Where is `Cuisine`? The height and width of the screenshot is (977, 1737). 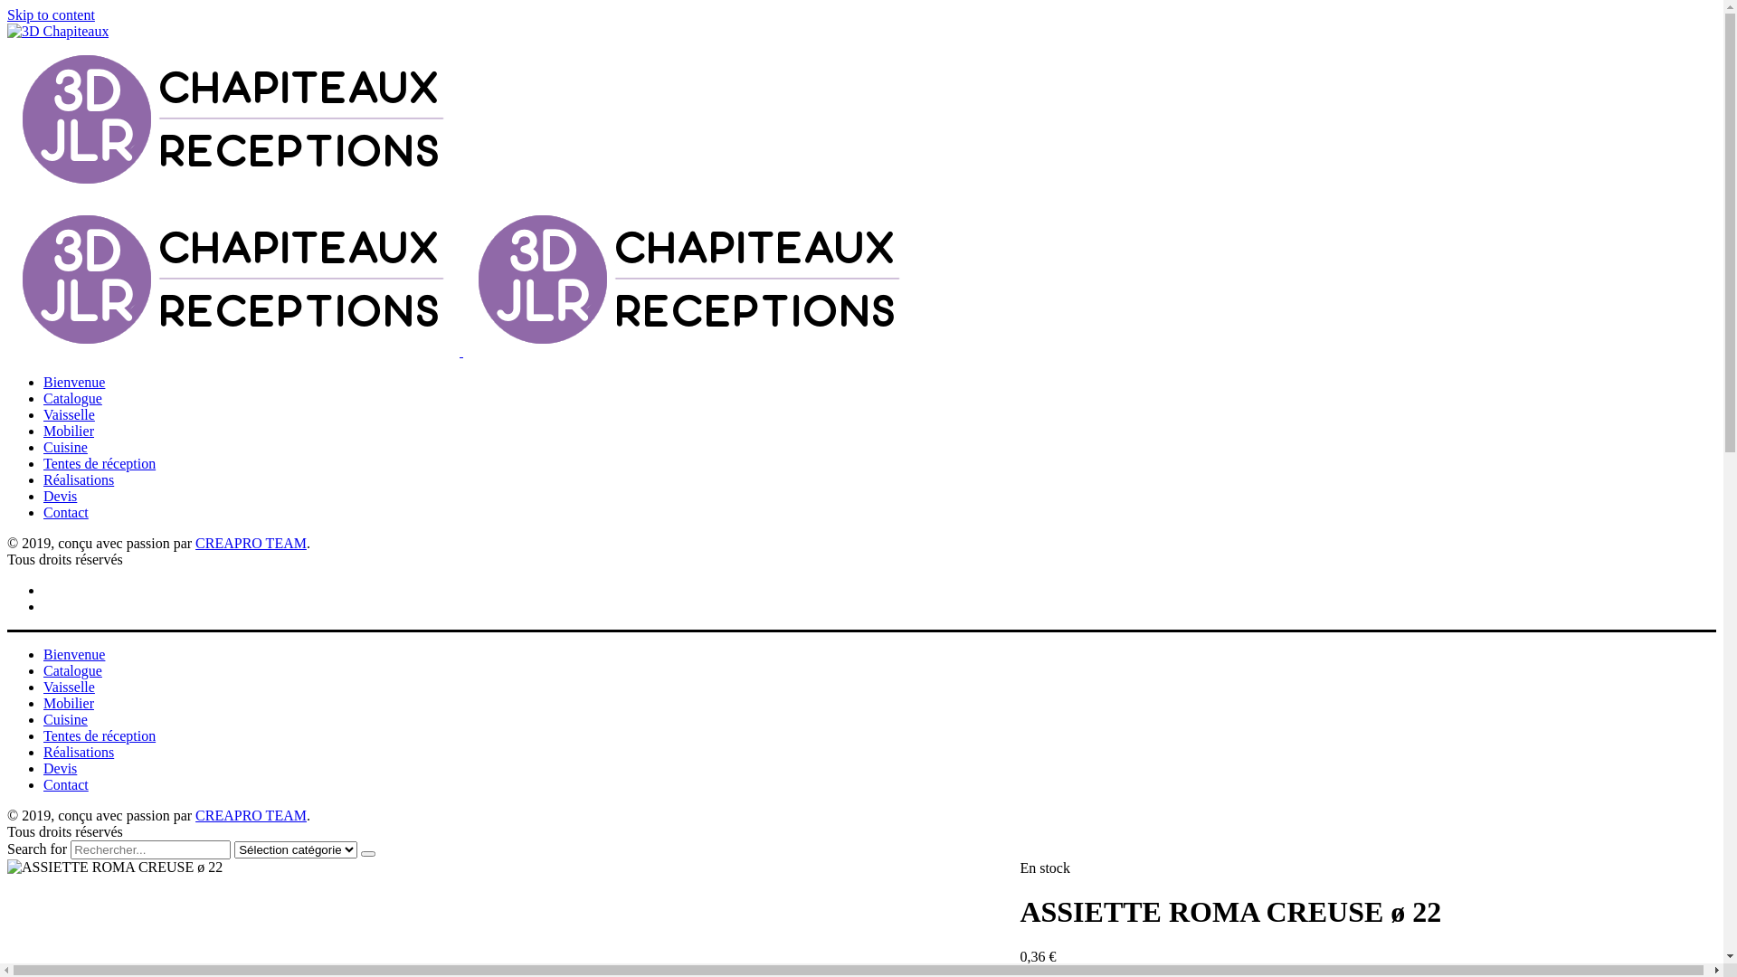 Cuisine is located at coordinates (65, 720).